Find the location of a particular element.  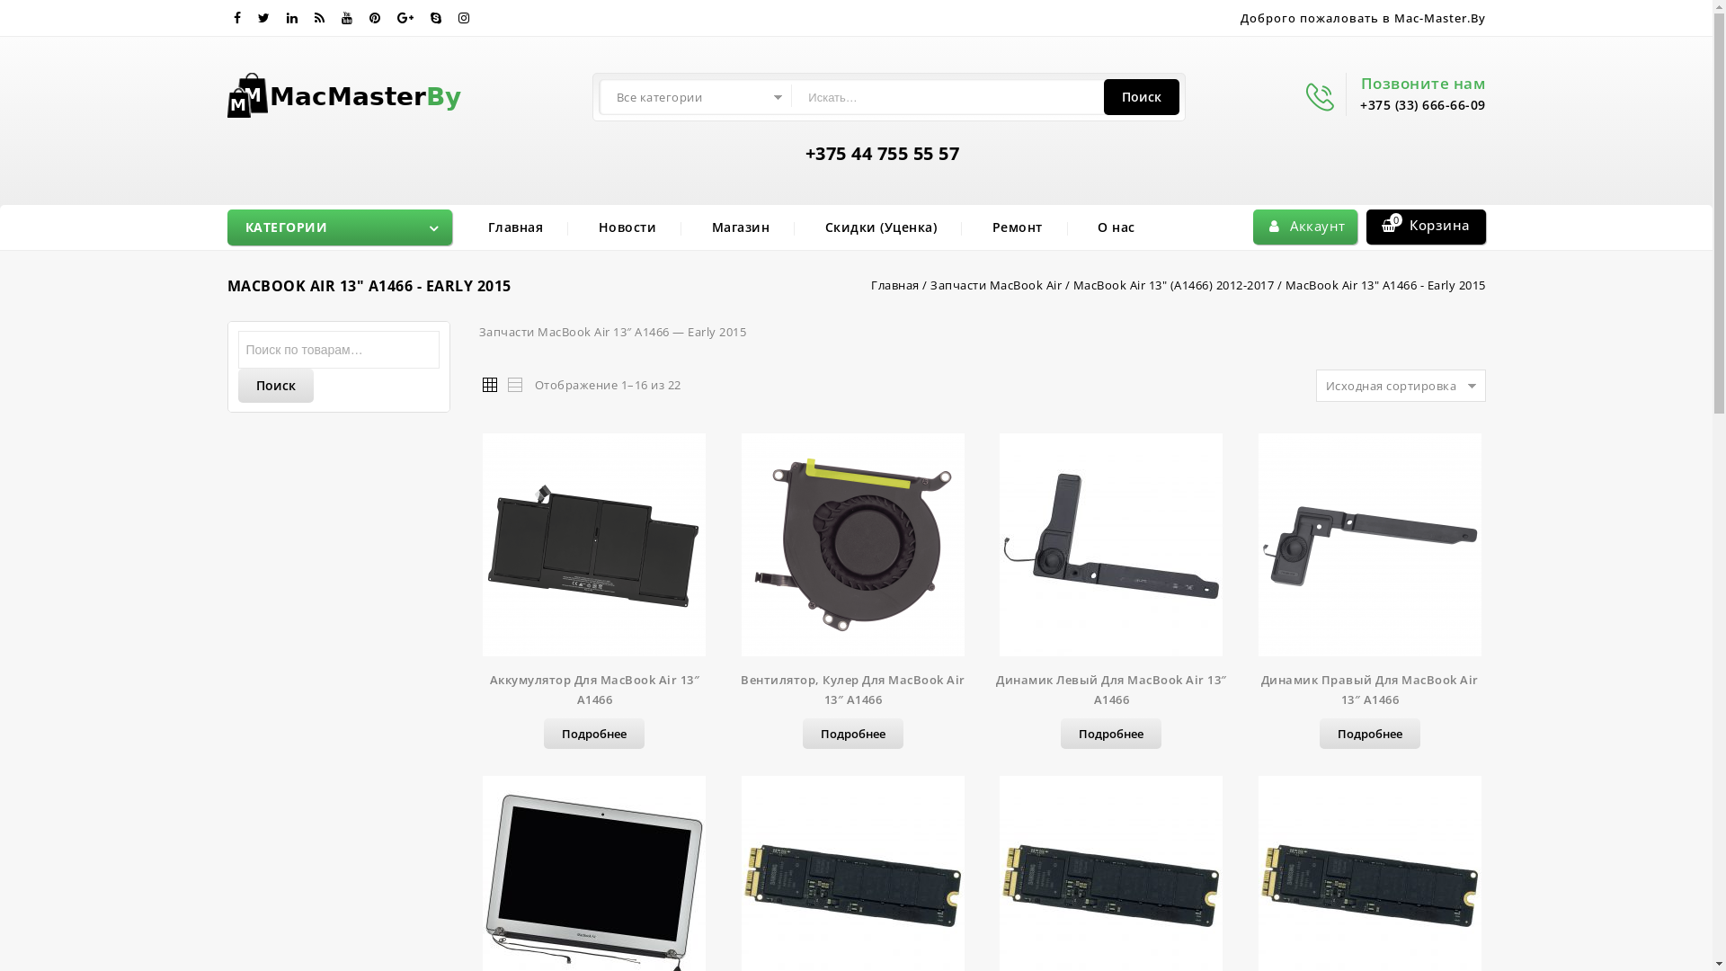

RSS is located at coordinates (320, 18).